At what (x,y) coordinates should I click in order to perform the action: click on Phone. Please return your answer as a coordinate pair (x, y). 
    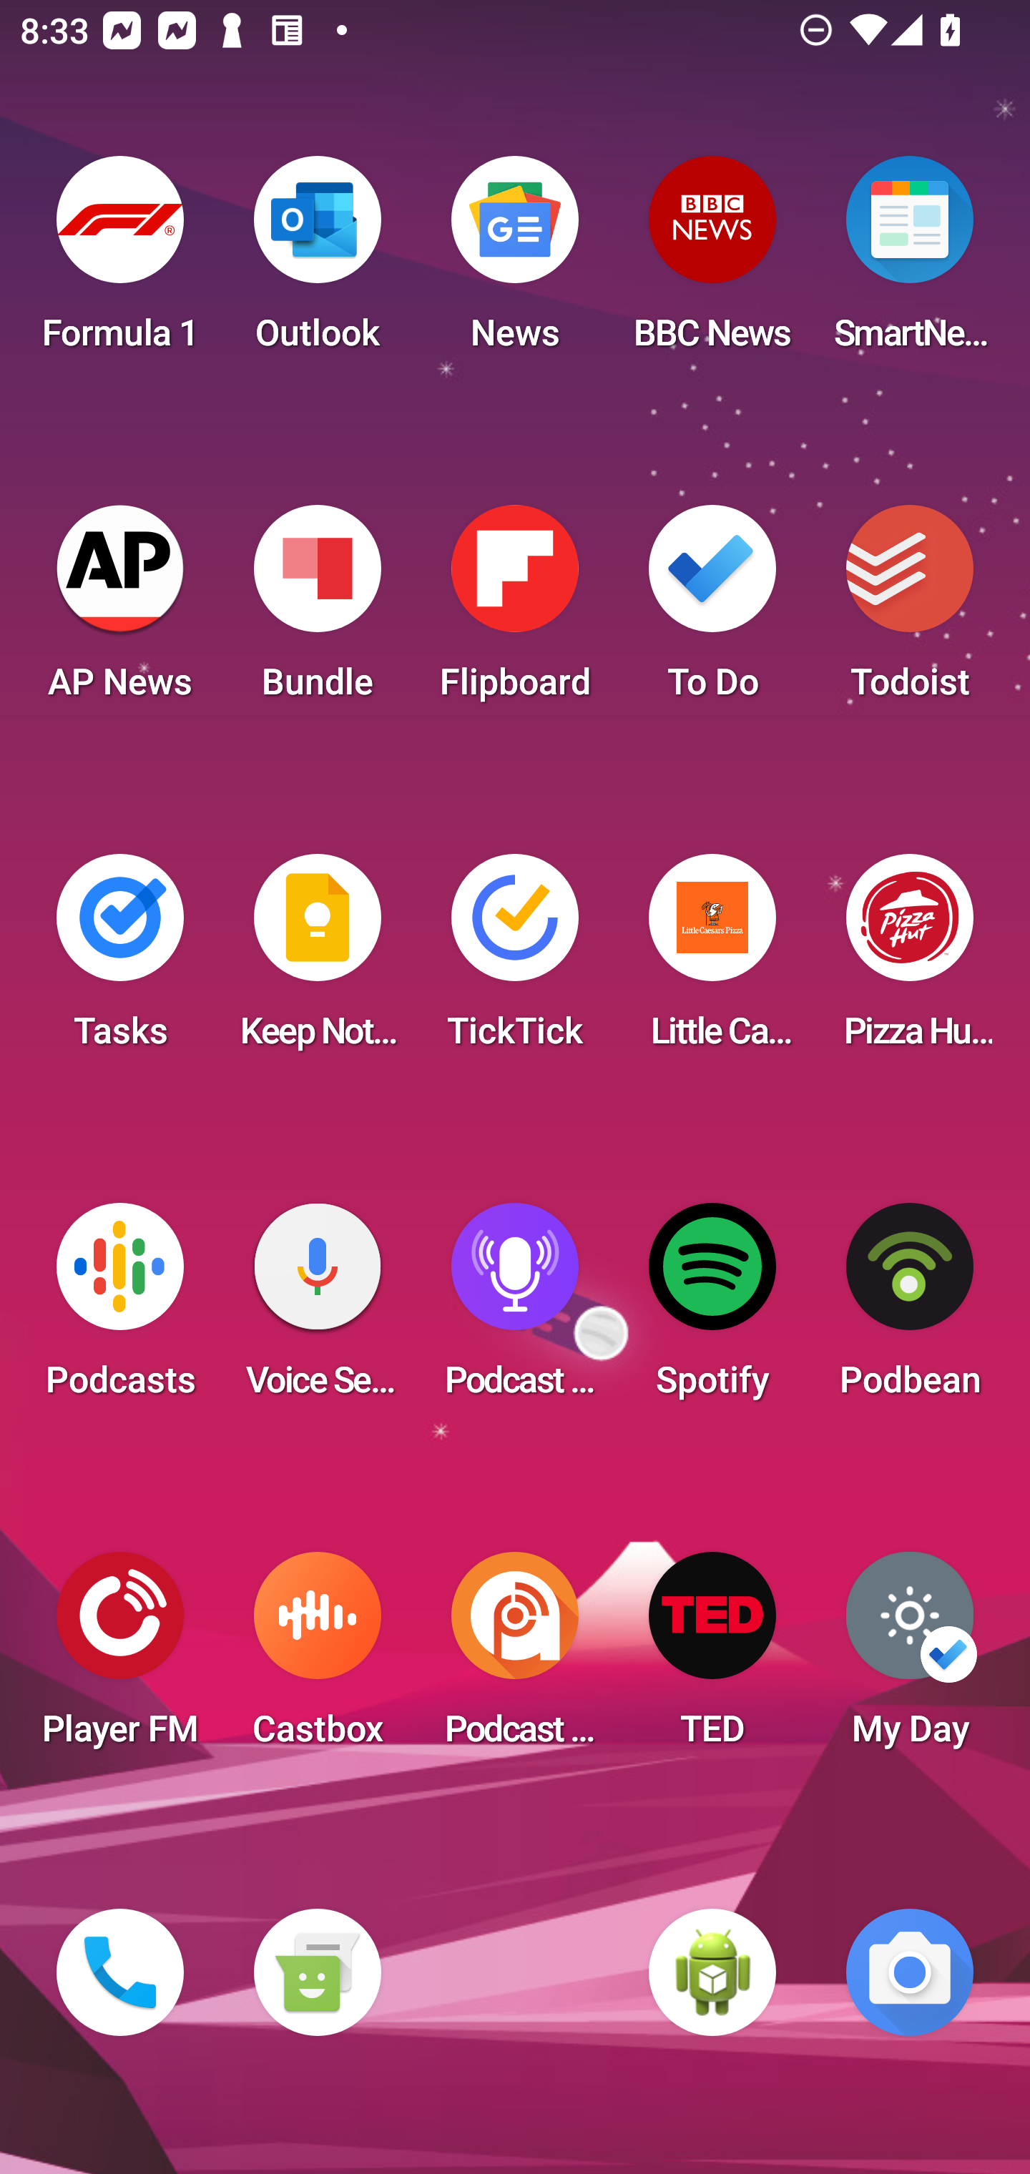
    Looking at the image, I should click on (120, 1972).